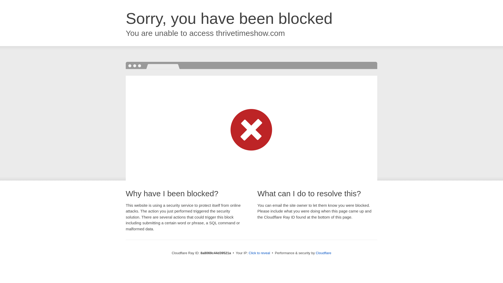  What do you see at coordinates (259, 253) in the screenshot?
I see `Click to reveal` at bounding box center [259, 253].